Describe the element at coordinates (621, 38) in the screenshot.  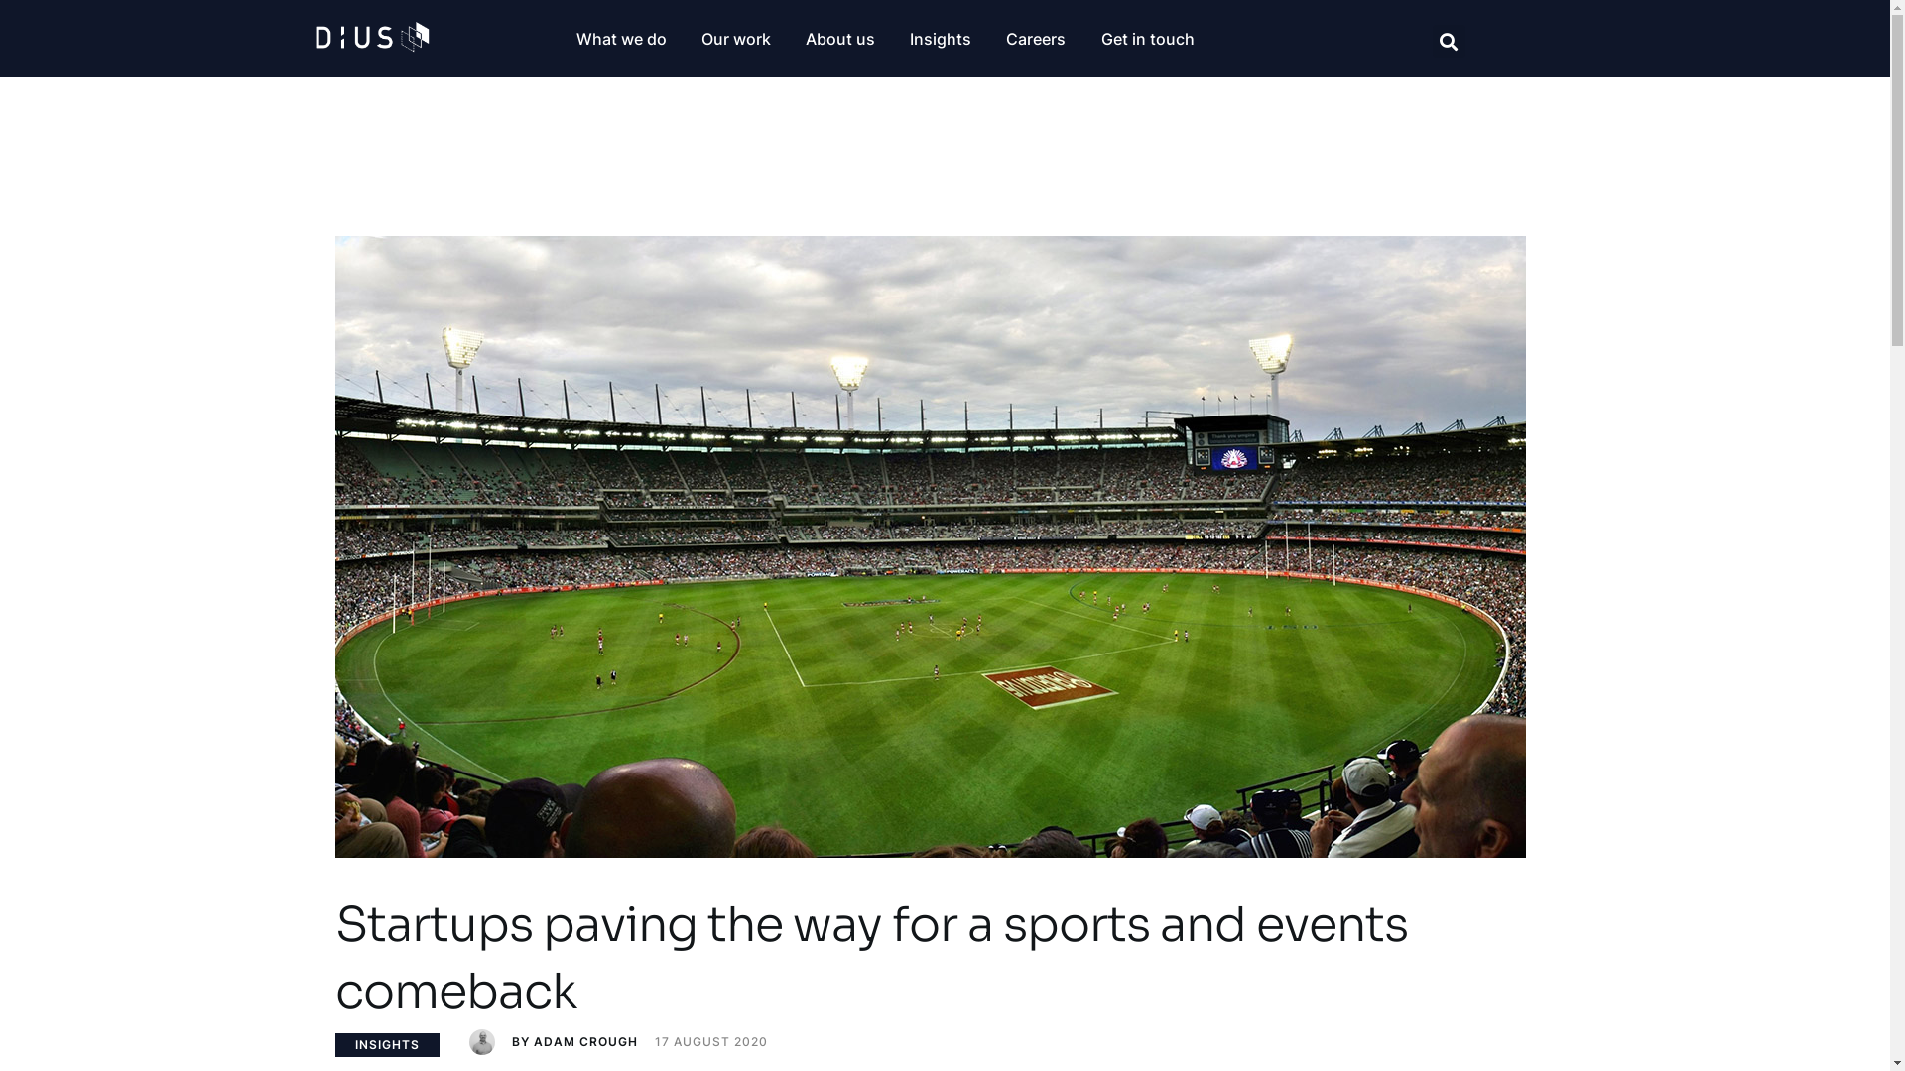
I see `What we do` at that location.